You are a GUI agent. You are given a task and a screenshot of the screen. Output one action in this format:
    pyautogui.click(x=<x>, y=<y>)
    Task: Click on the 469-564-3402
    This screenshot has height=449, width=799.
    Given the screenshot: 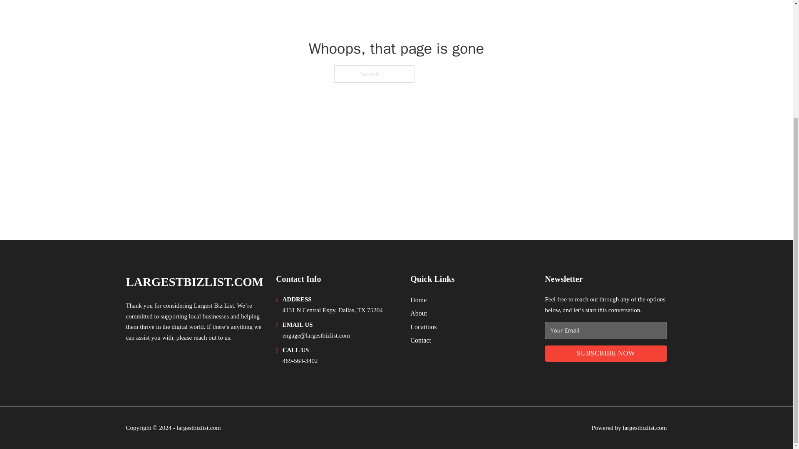 What is the action you would take?
    pyautogui.click(x=300, y=360)
    